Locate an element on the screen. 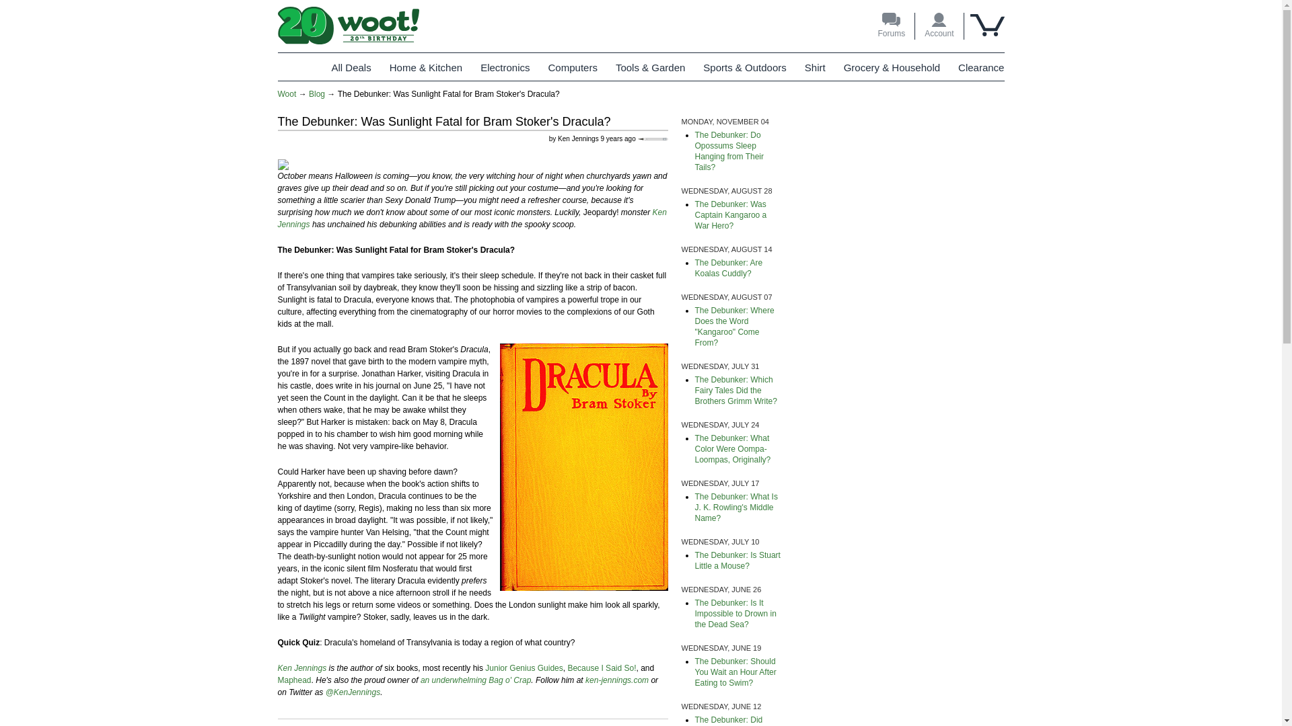  Shirt is located at coordinates (815, 67).